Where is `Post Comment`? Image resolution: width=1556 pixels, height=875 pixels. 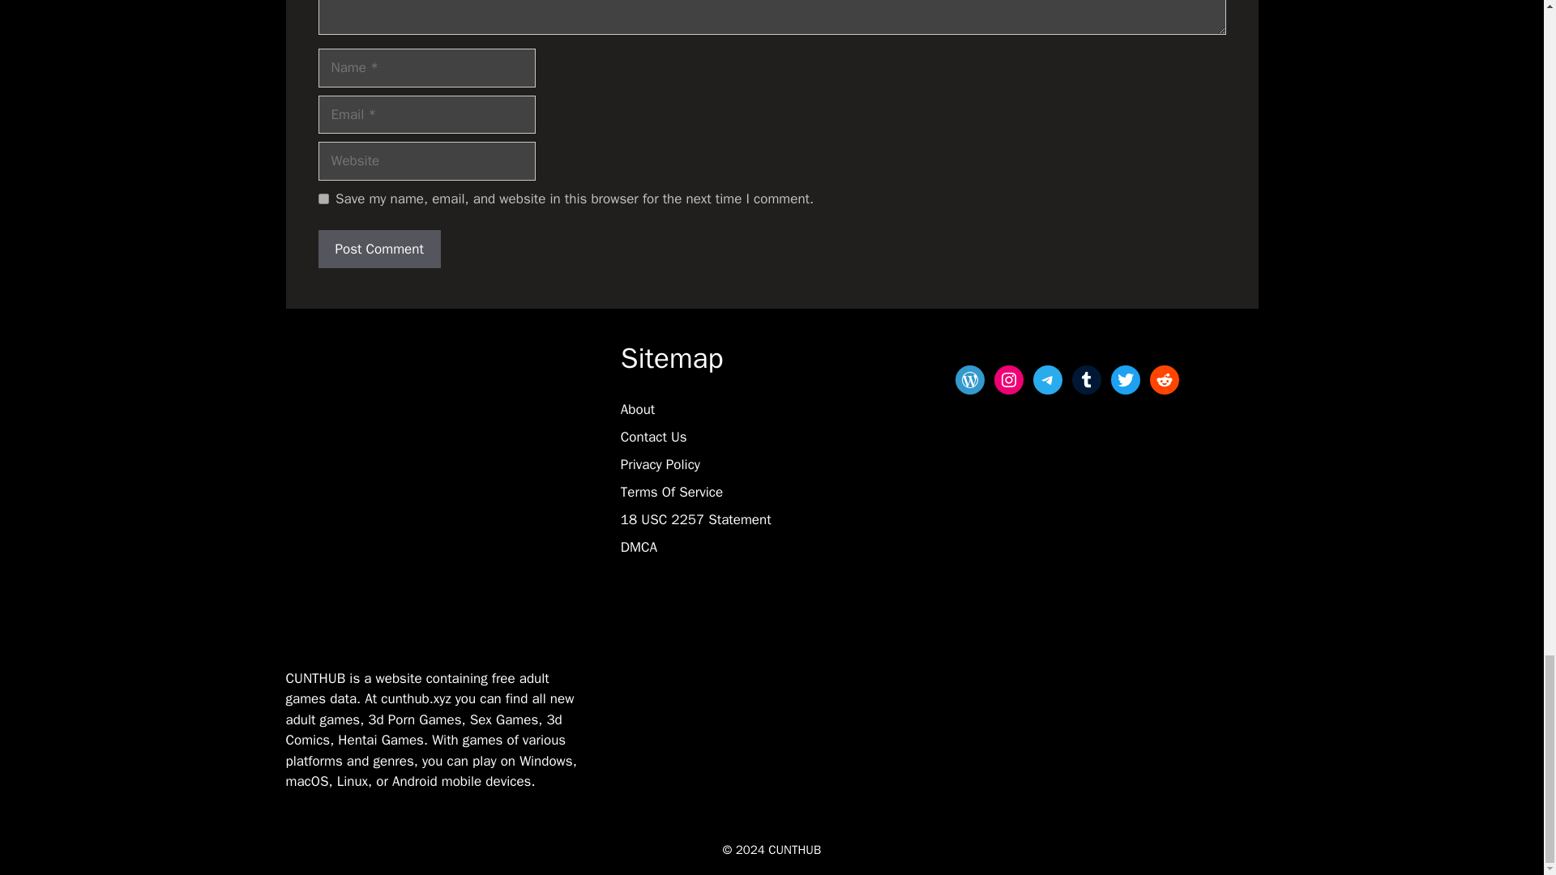 Post Comment is located at coordinates (378, 250).